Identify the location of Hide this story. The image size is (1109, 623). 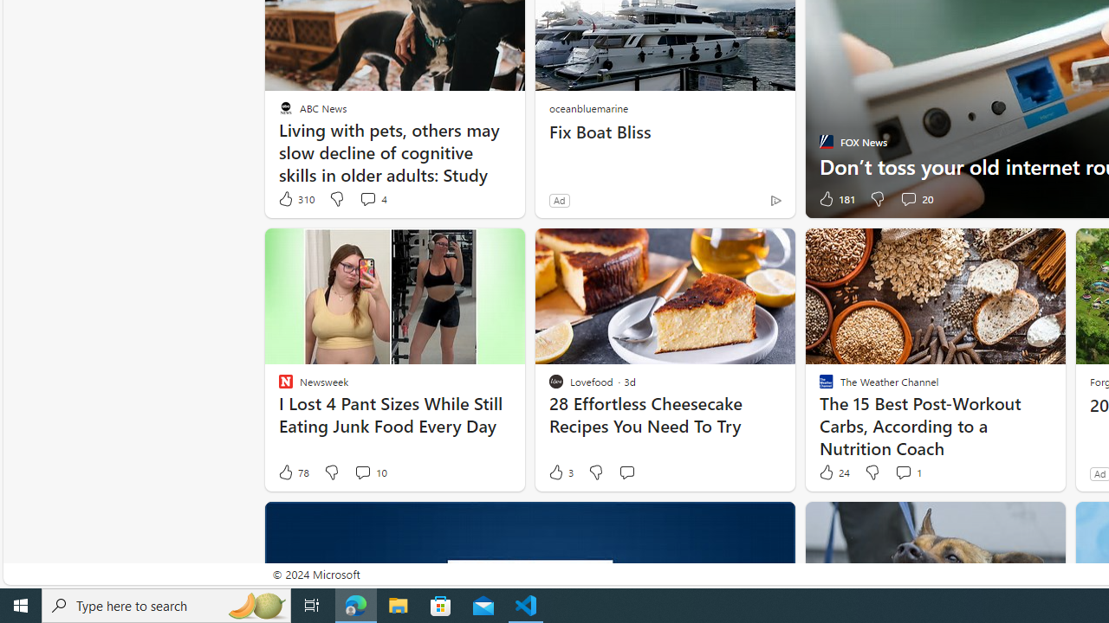
(1014, 523).